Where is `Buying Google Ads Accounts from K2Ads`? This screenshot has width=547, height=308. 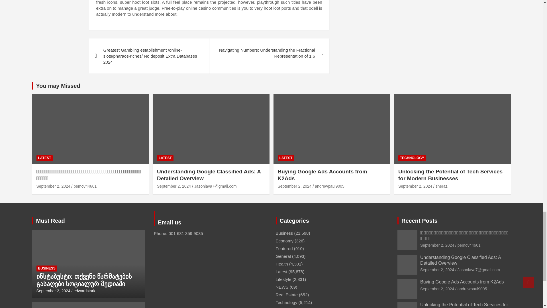
Buying Google Ads Accounts from K2Ads is located at coordinates (294, 186).